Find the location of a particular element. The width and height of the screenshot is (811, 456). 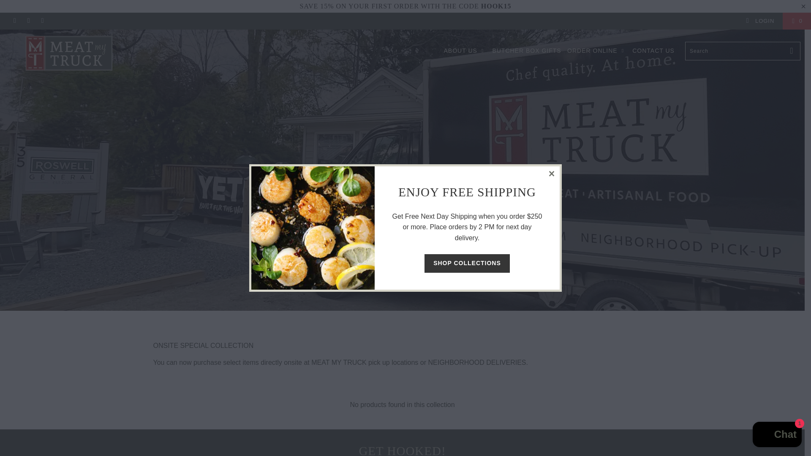

Meat My Truck on Facebook is located at coordinates (14, 21).